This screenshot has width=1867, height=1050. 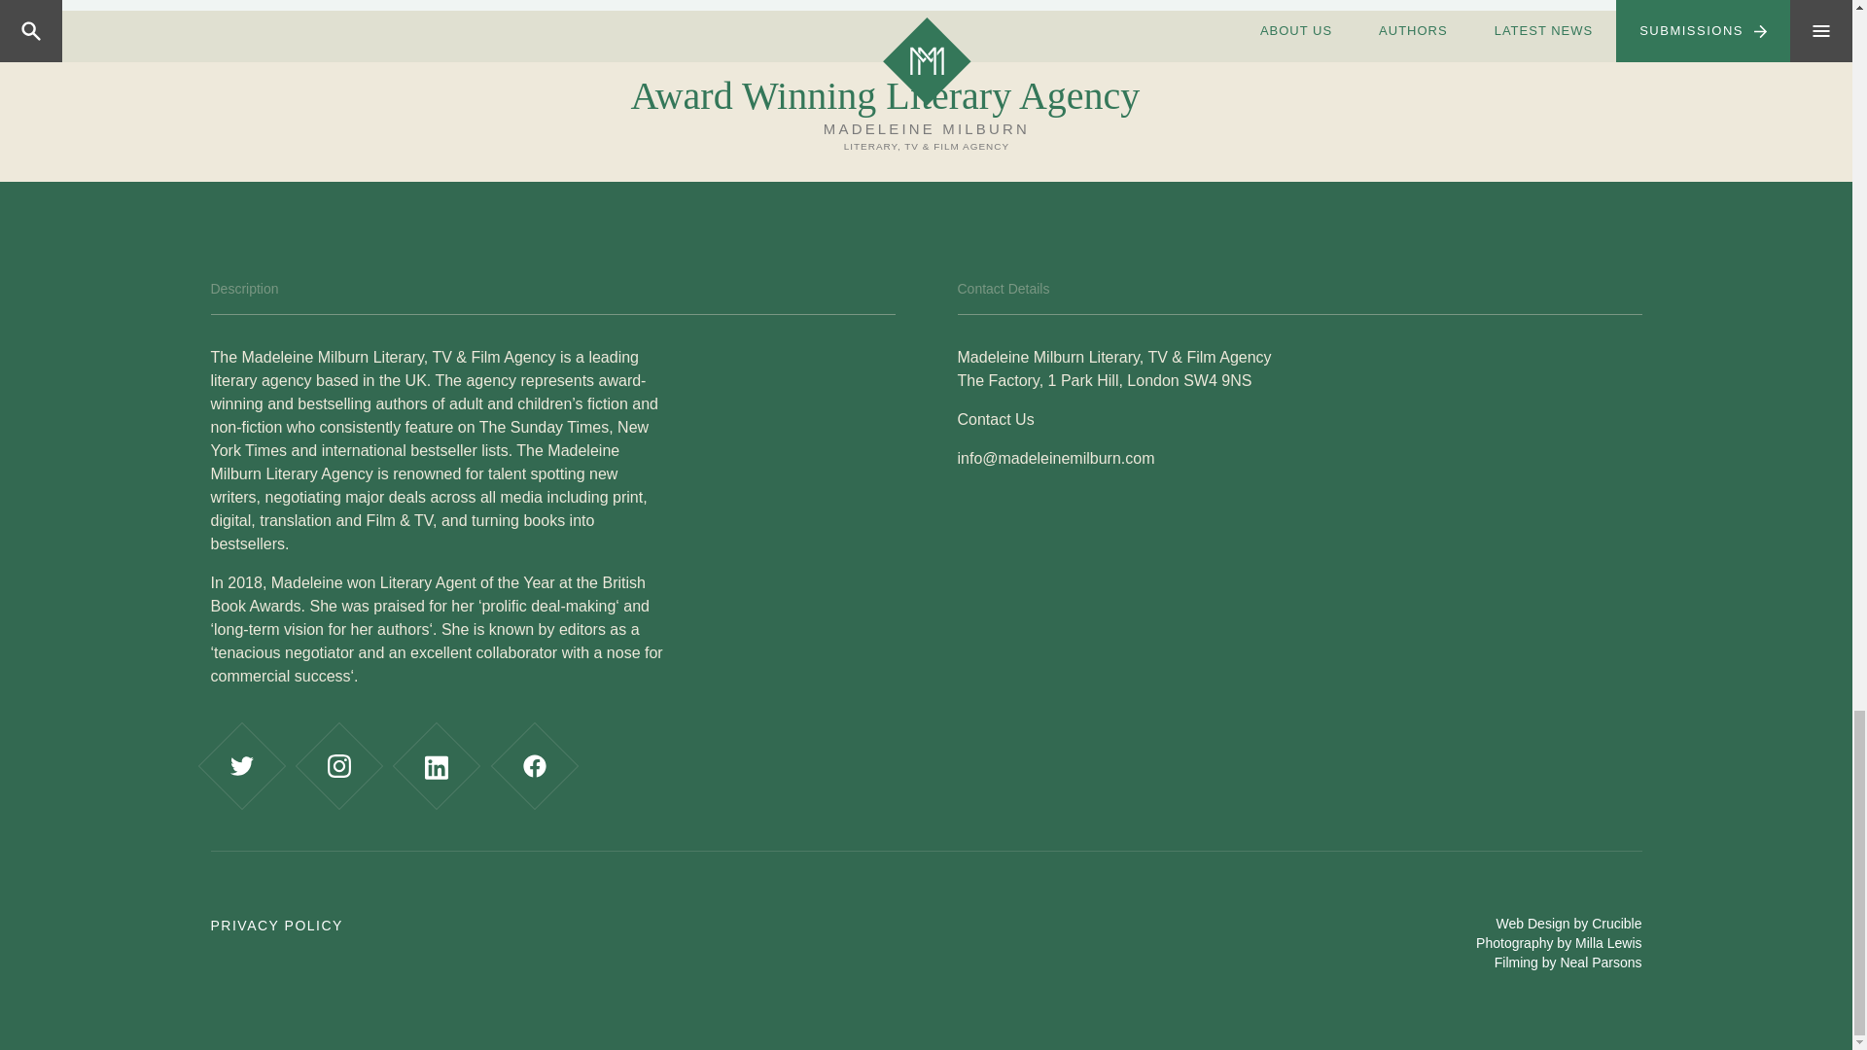 What do you see at coordinates (275, 926) in the screenshot?
I see `PRIVACY POLICY` at bounding box center [275, 926].